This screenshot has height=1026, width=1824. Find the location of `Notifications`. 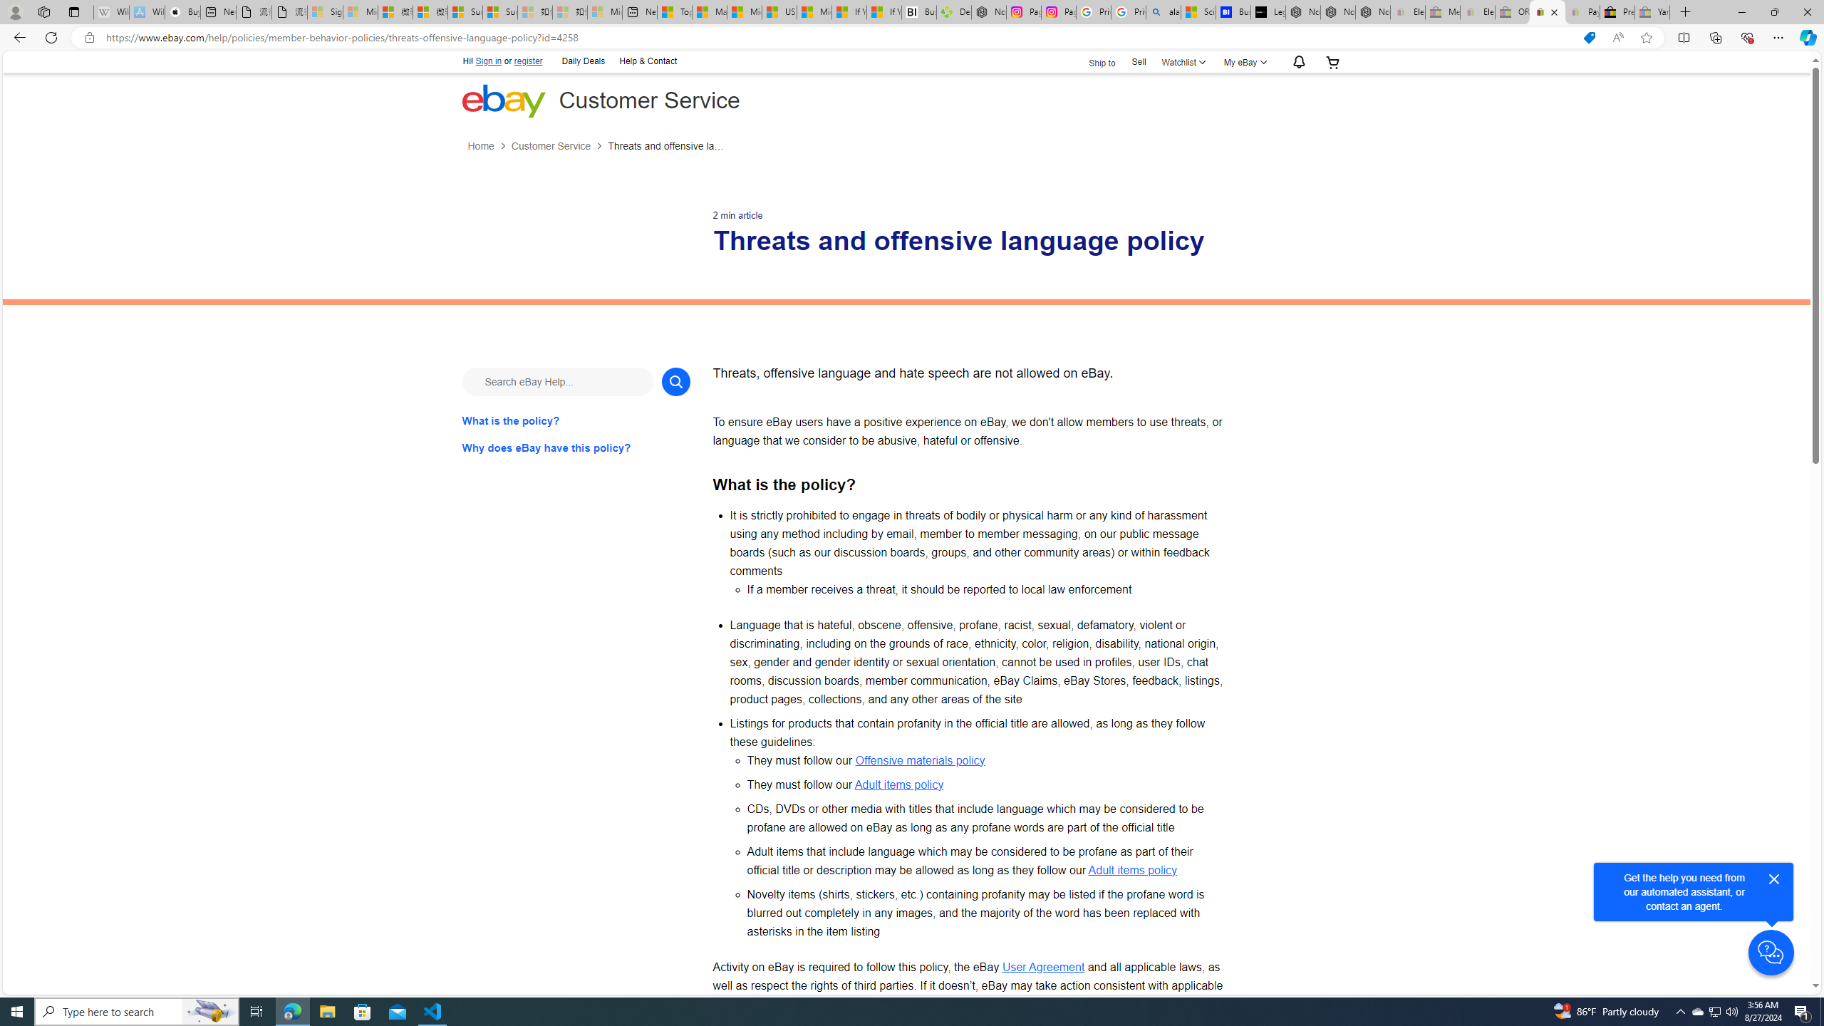

Notifications is located at coordinates (1295, 63).